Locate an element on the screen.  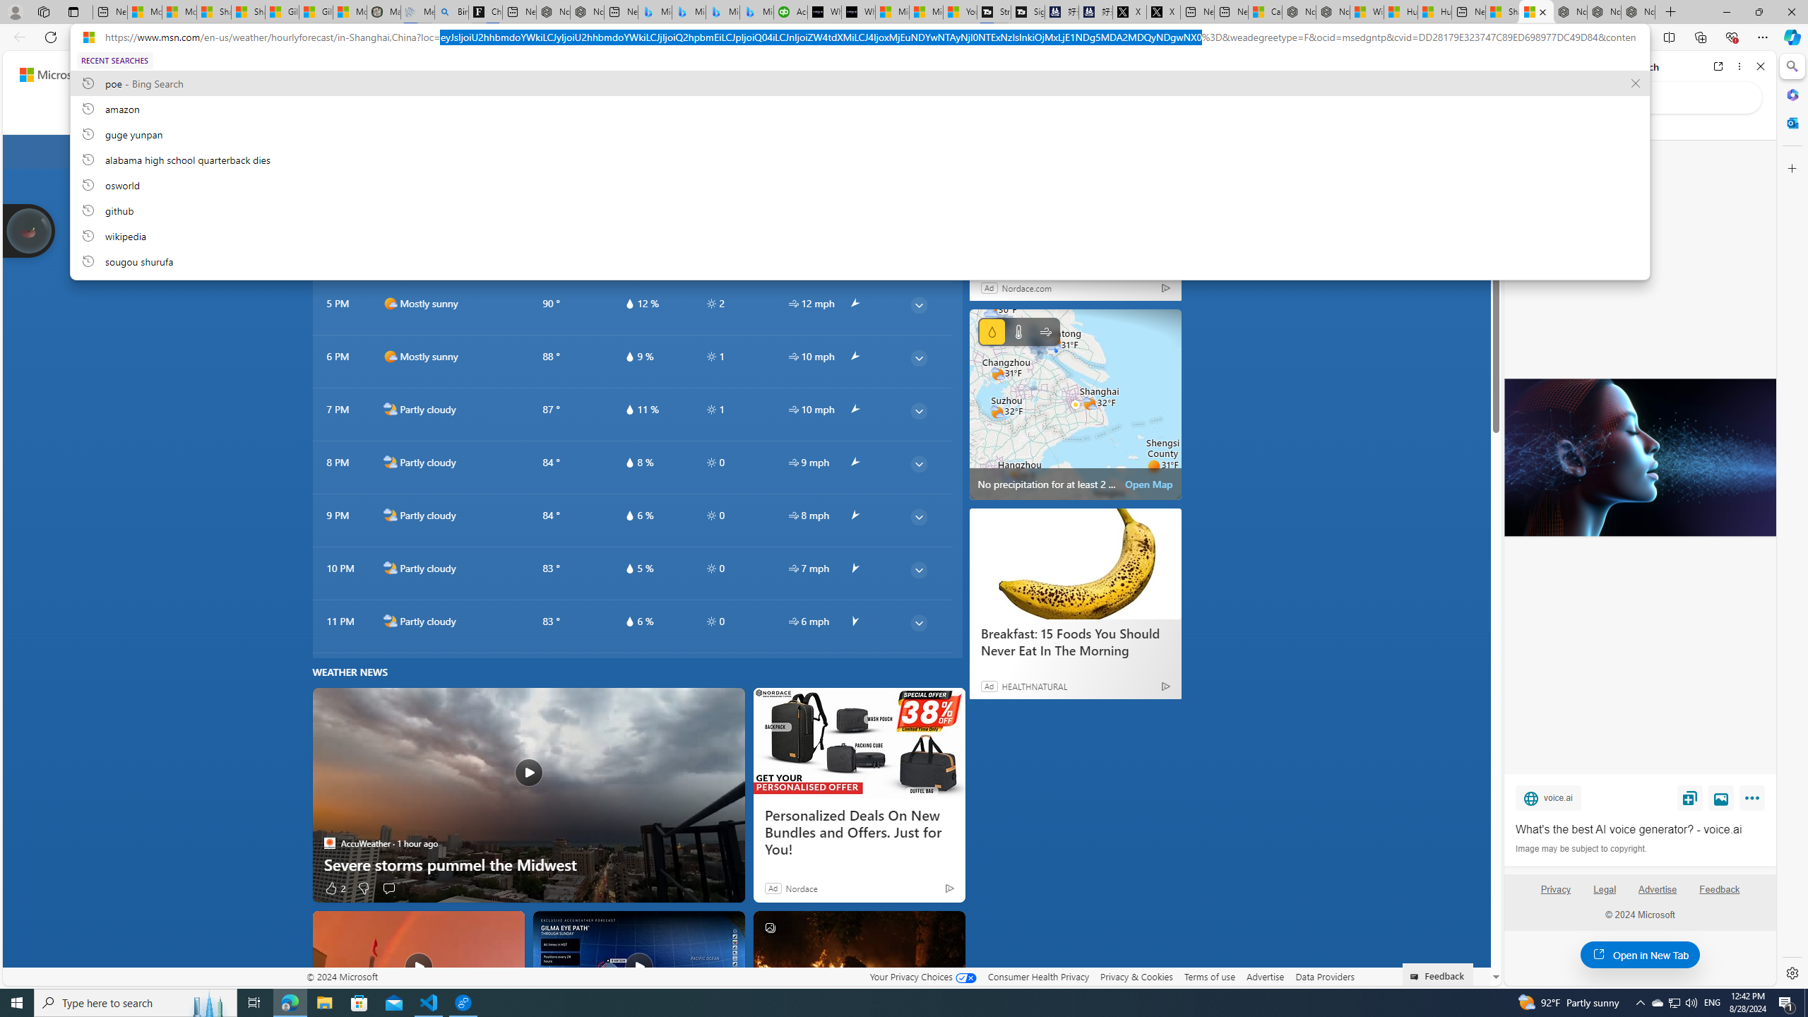
Air Quality is located at coordinates (1023, 115).